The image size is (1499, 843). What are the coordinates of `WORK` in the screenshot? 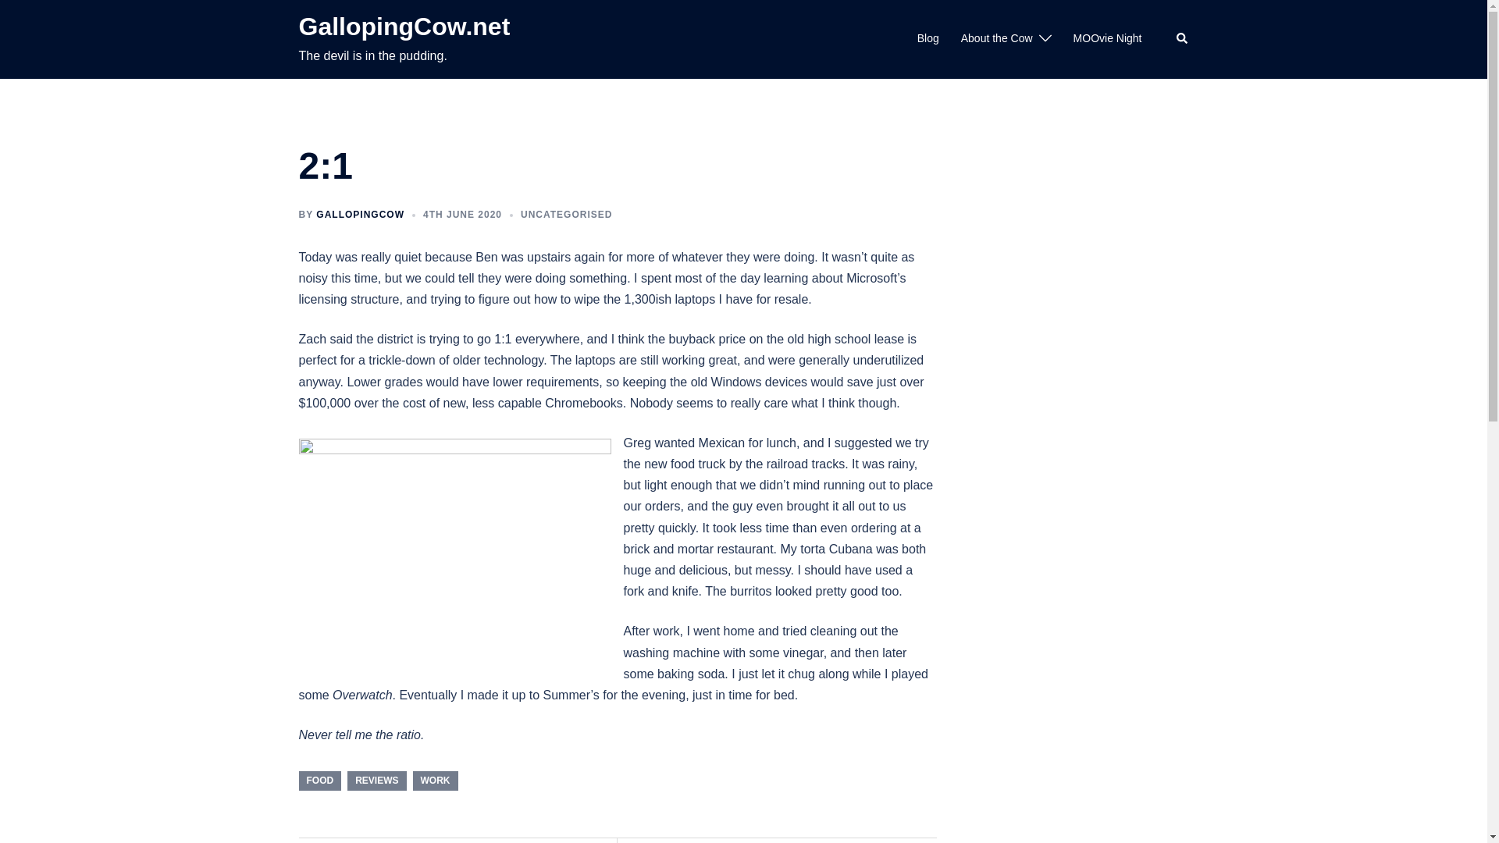 It's located at (436, 781).